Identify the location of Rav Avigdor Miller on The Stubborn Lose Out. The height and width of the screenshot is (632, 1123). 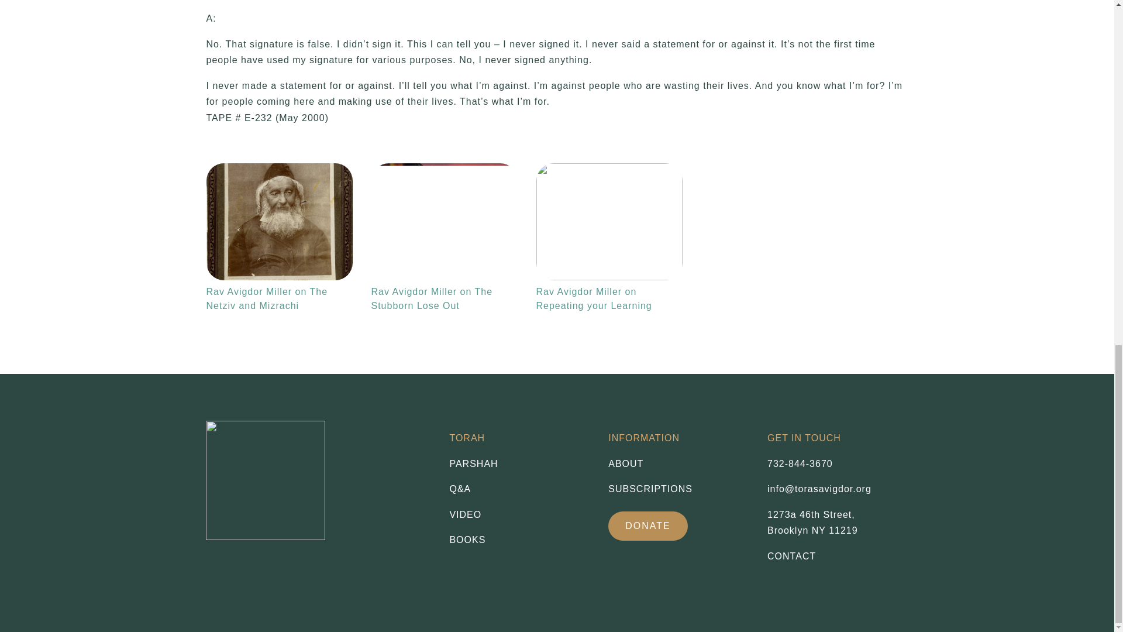
(443, 221).